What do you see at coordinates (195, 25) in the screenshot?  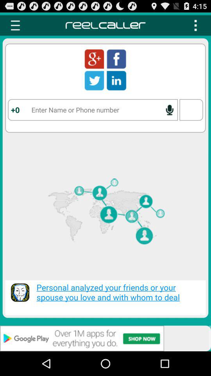 I see `option` at bounding box center [195, 25].